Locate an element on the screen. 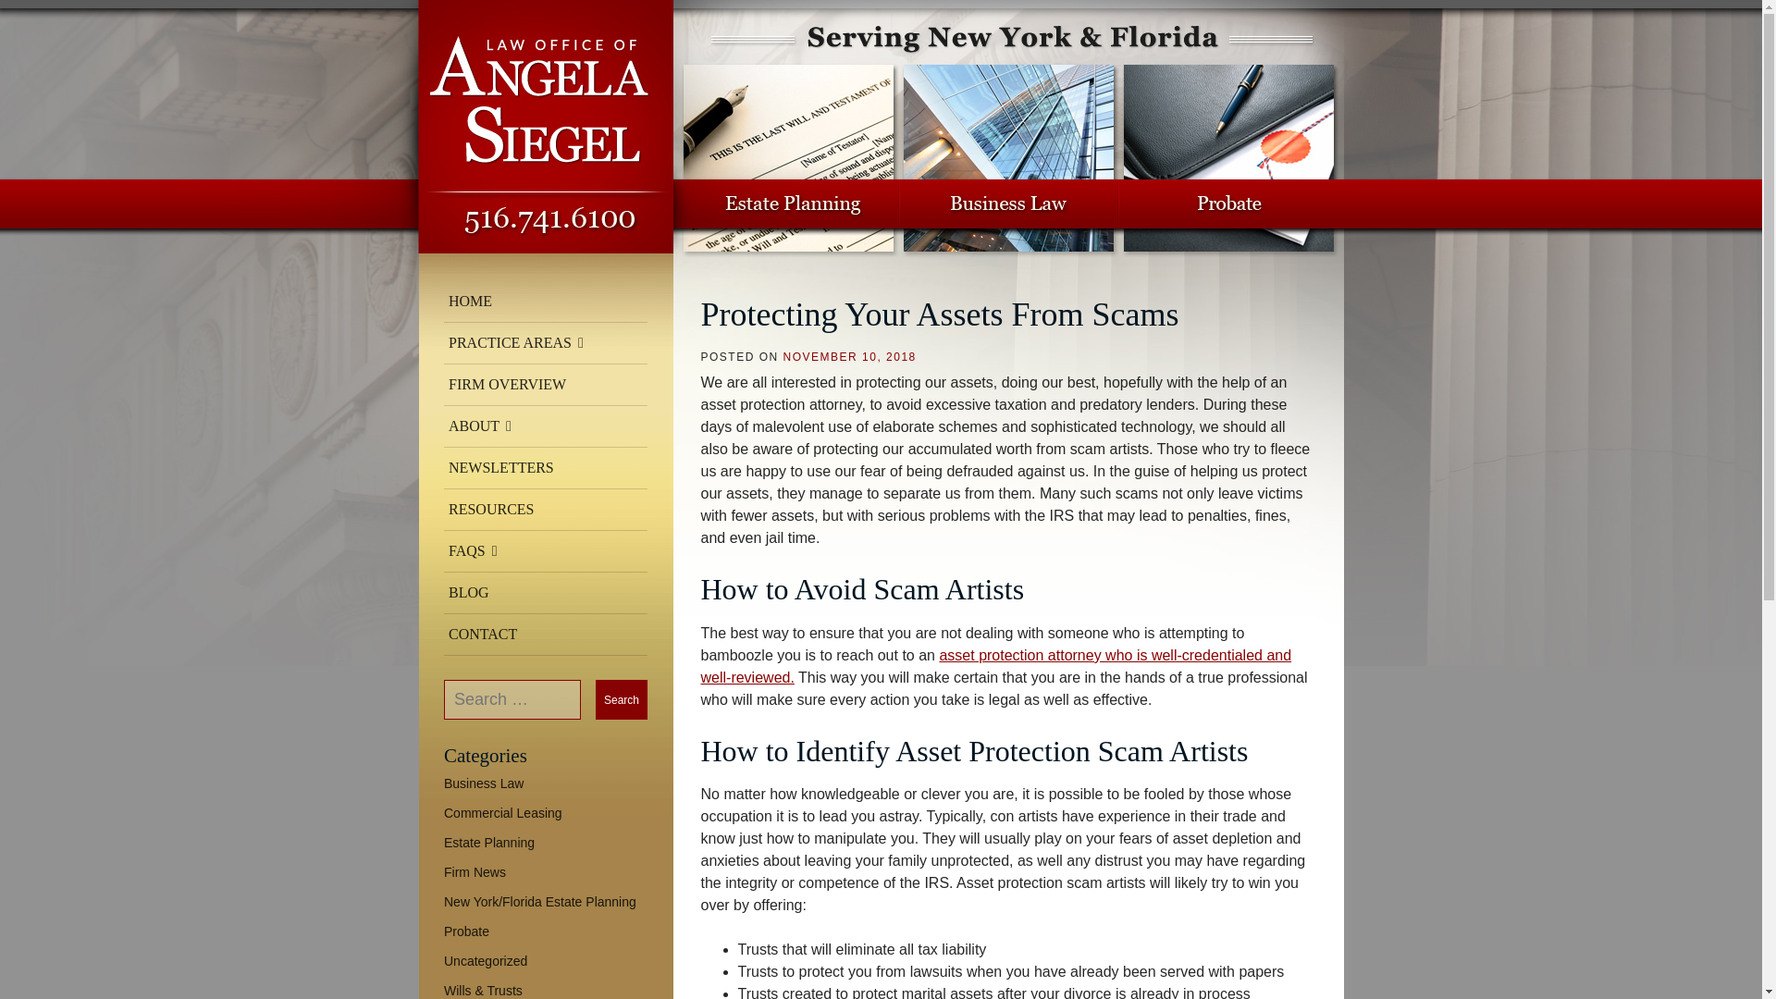  Search is located at coordinates (622, 699).